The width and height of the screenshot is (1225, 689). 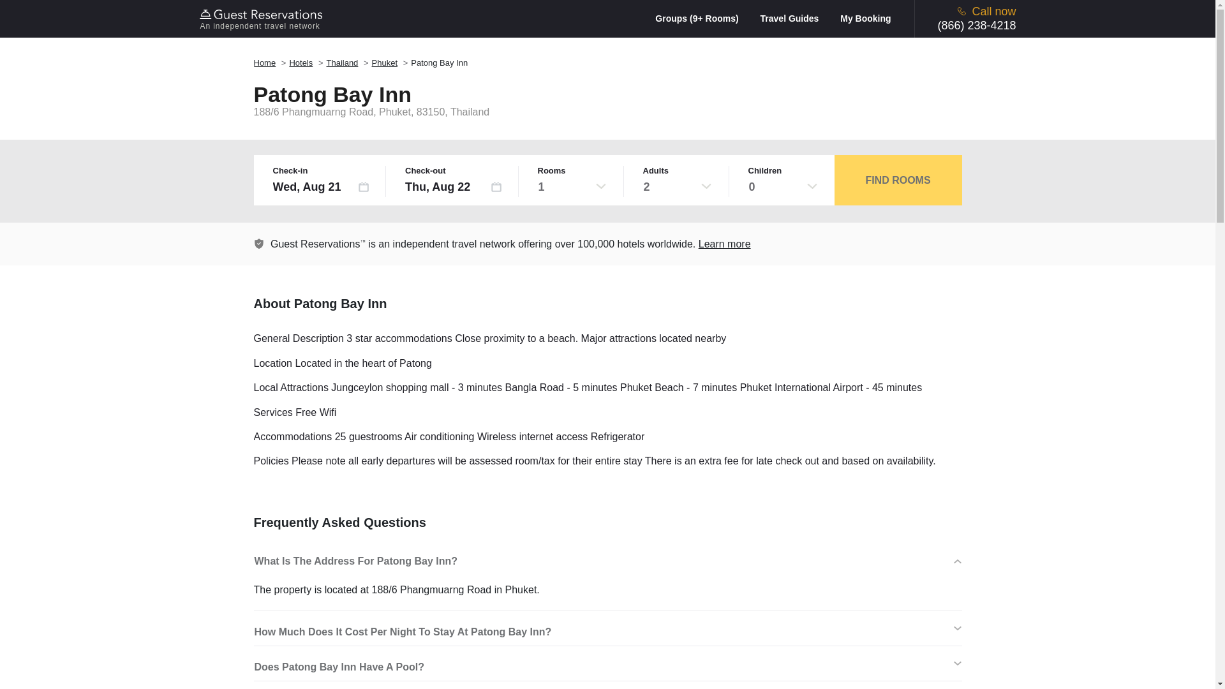 What do you see at coordinates (865, 18) in the screenshot?
I see `My Booking` at bounding box center [865, 18].